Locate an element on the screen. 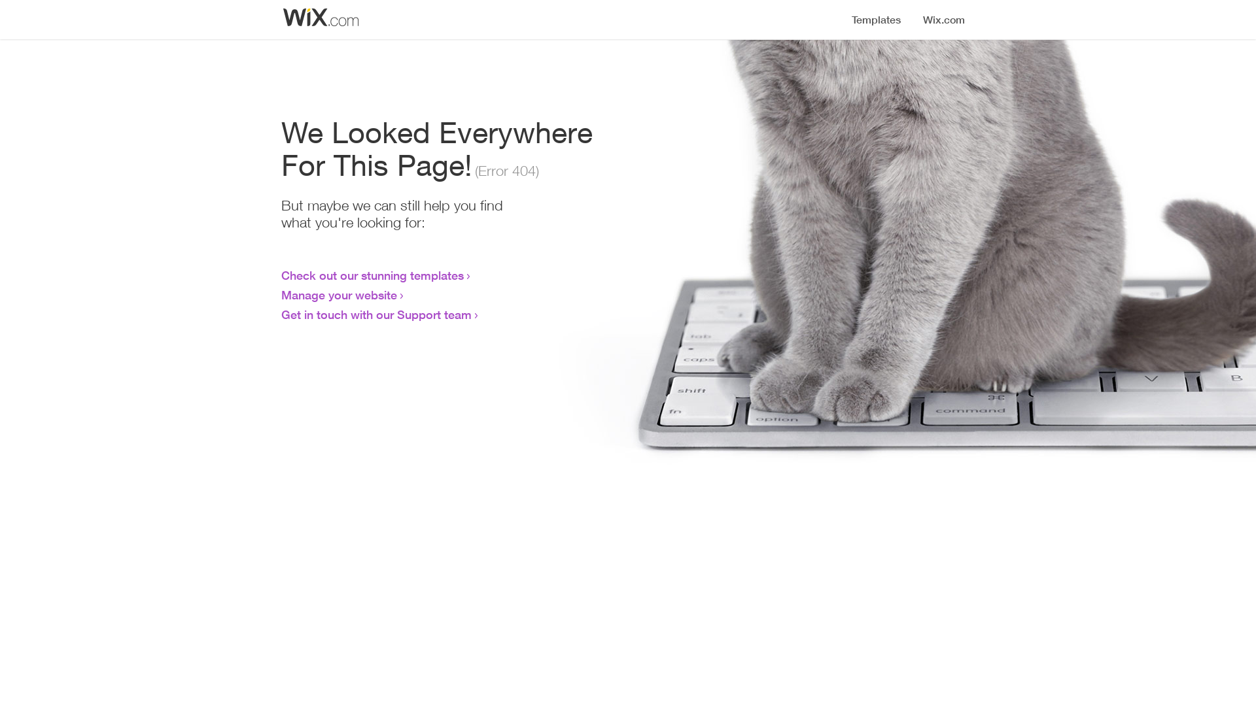  Get in touch with our Support team is located at coordinates (377, 314).